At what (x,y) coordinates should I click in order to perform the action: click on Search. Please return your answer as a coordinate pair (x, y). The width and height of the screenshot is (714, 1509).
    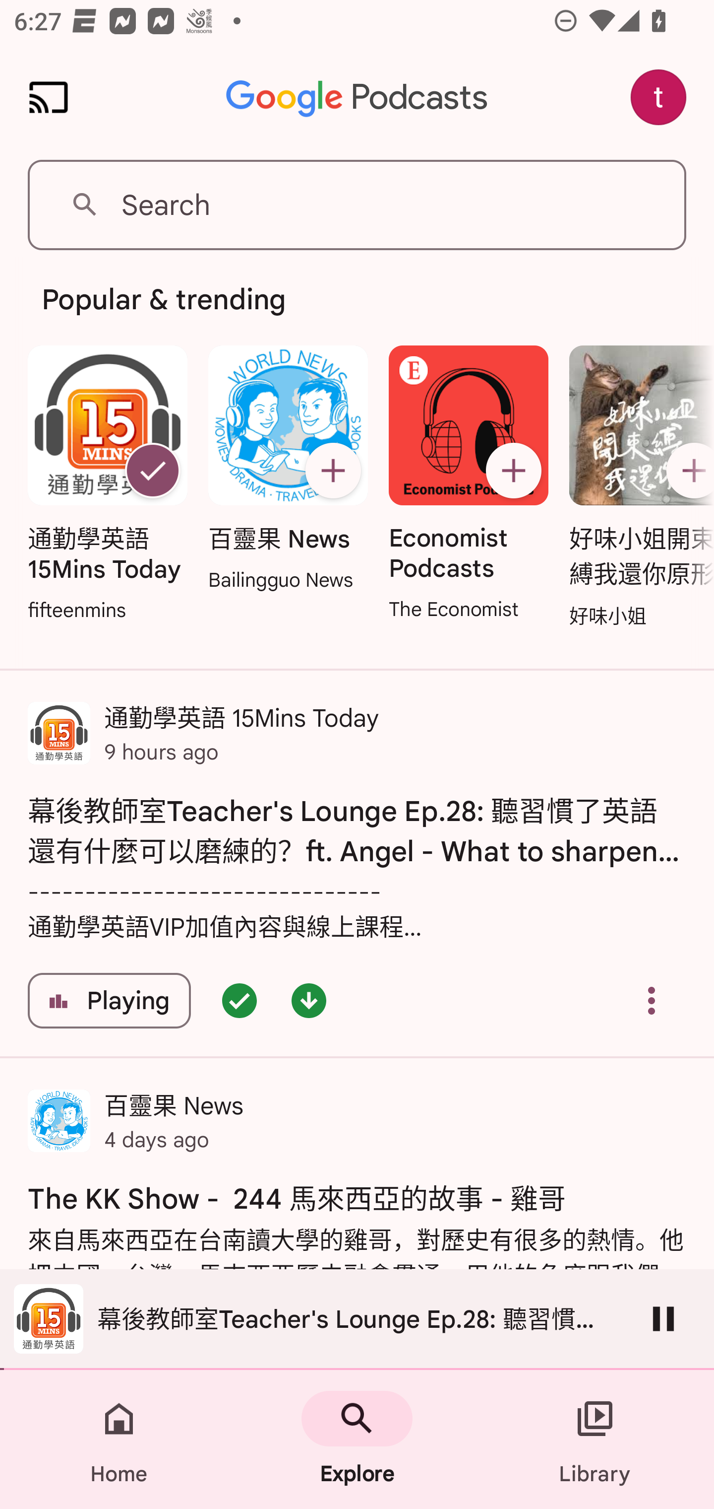
    Looking at the image, I should click on (357, 205).